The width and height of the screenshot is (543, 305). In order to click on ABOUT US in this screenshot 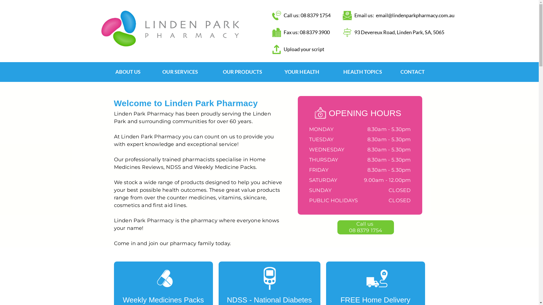, I will do `click(128, 72)`.